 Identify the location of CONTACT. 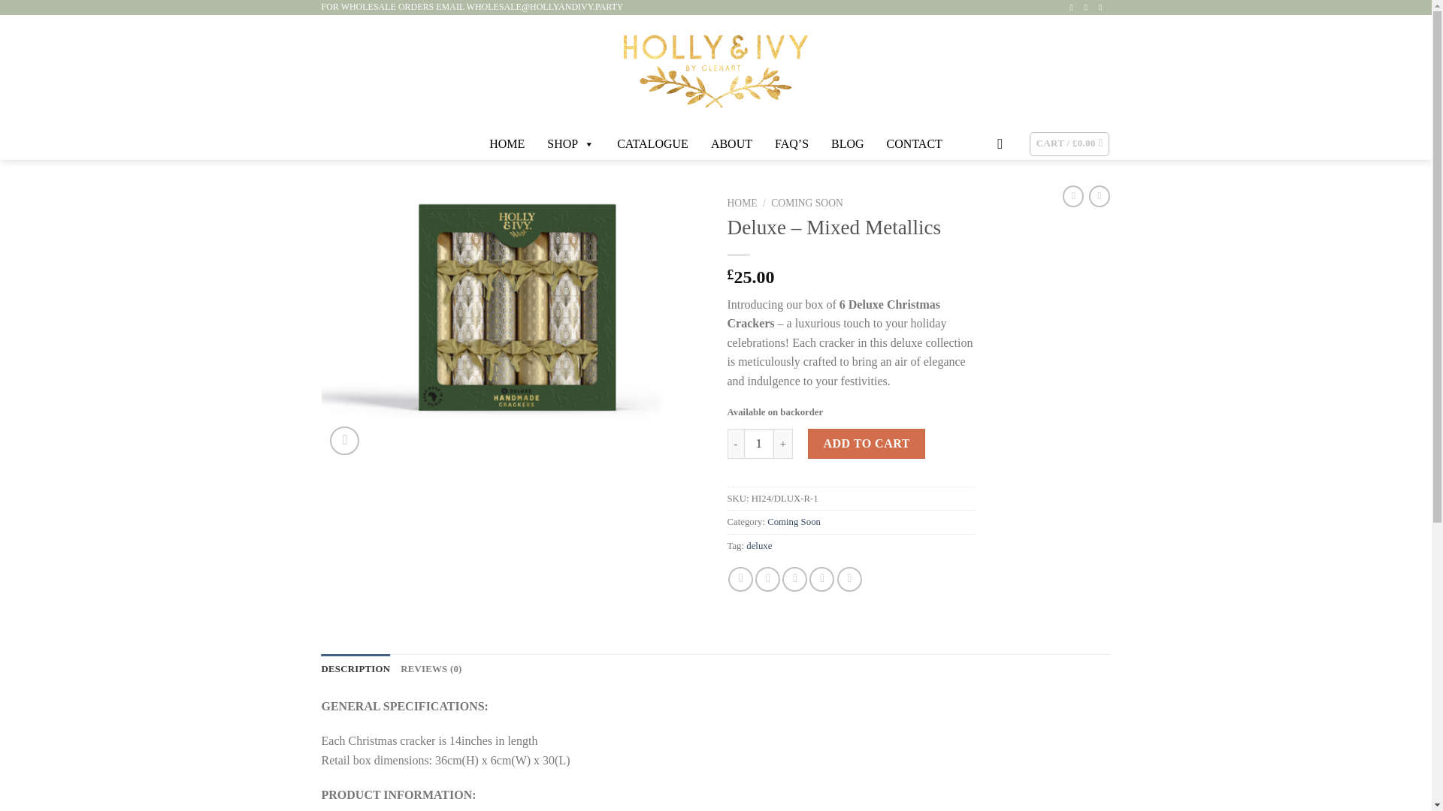
(914, 143).